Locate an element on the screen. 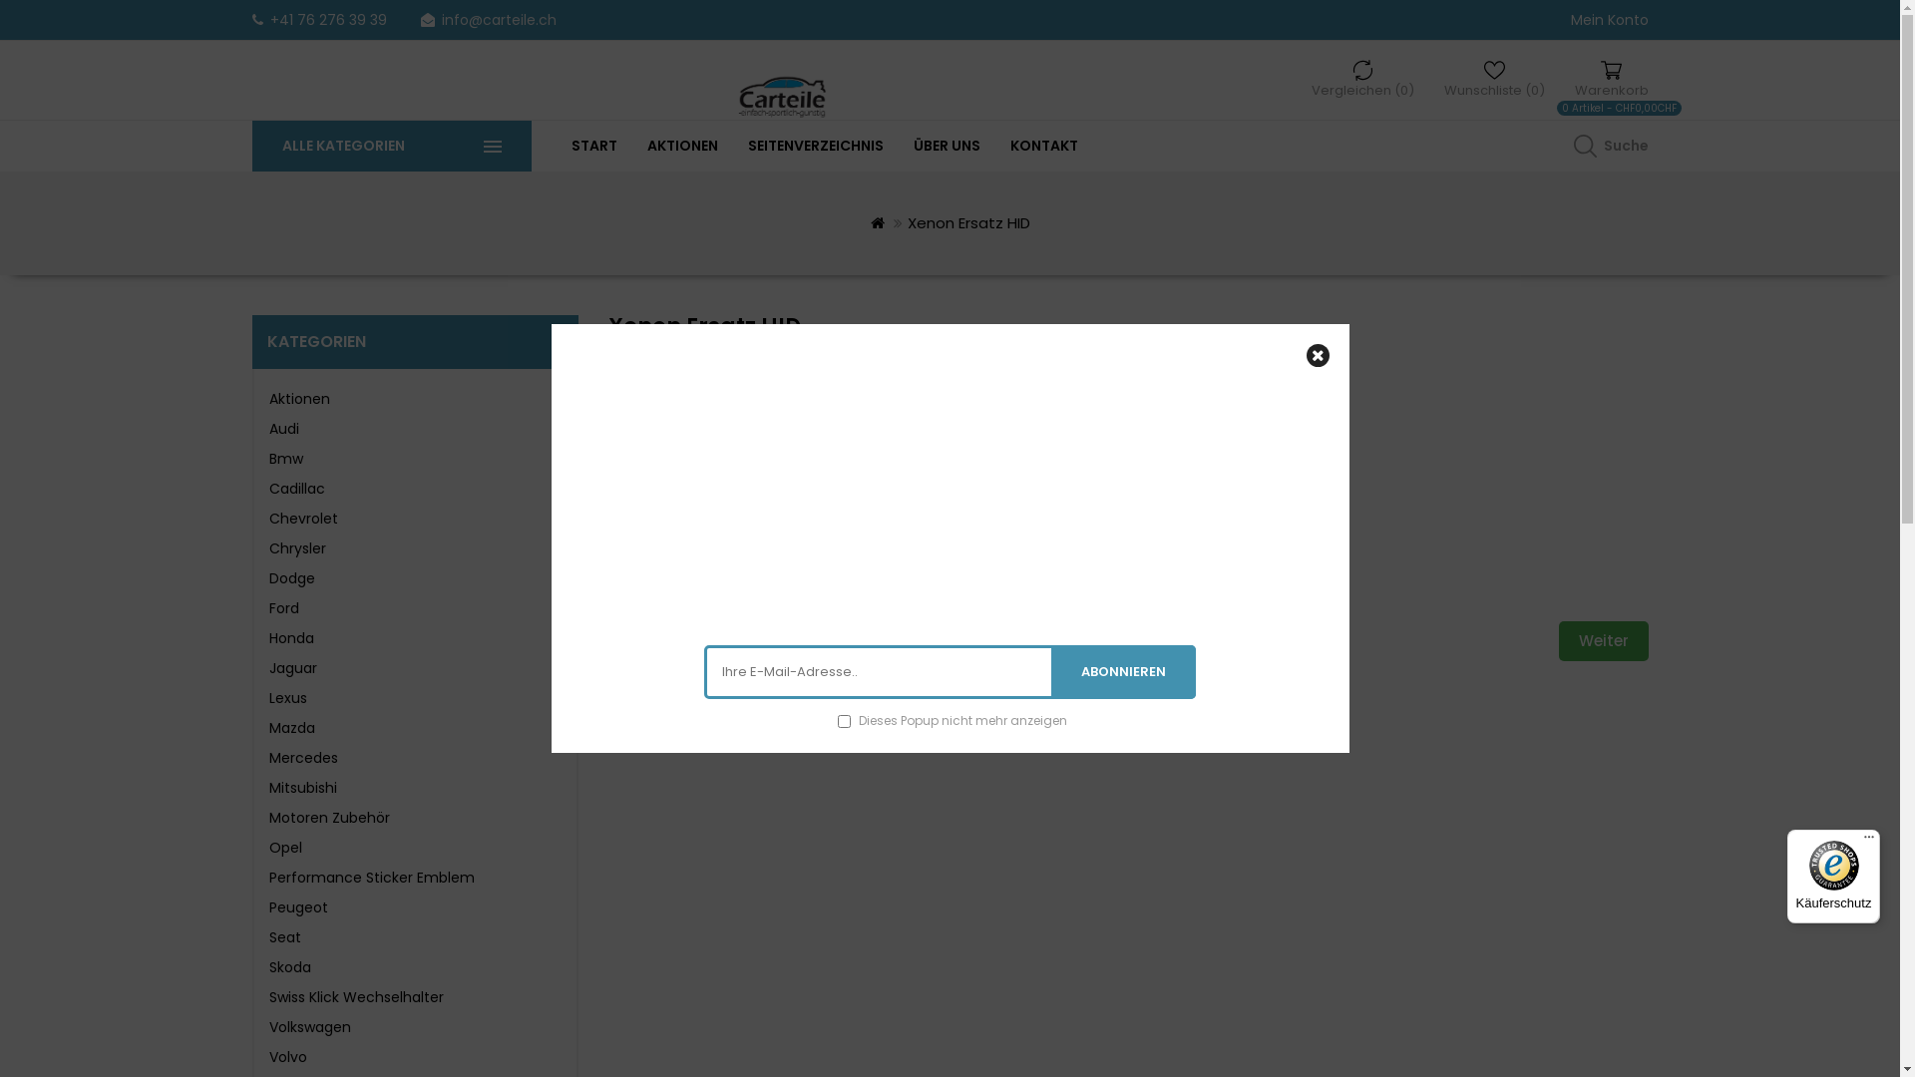  Opel is located at coordinates (285, 848).